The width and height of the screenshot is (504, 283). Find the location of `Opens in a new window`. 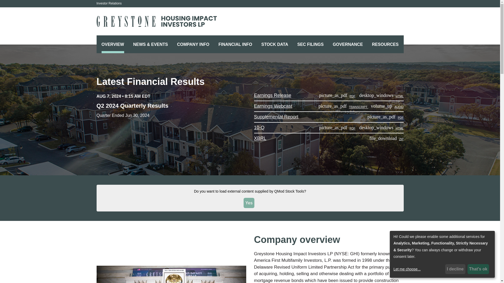

Opens in a new window is located at coordinates (273, 106).